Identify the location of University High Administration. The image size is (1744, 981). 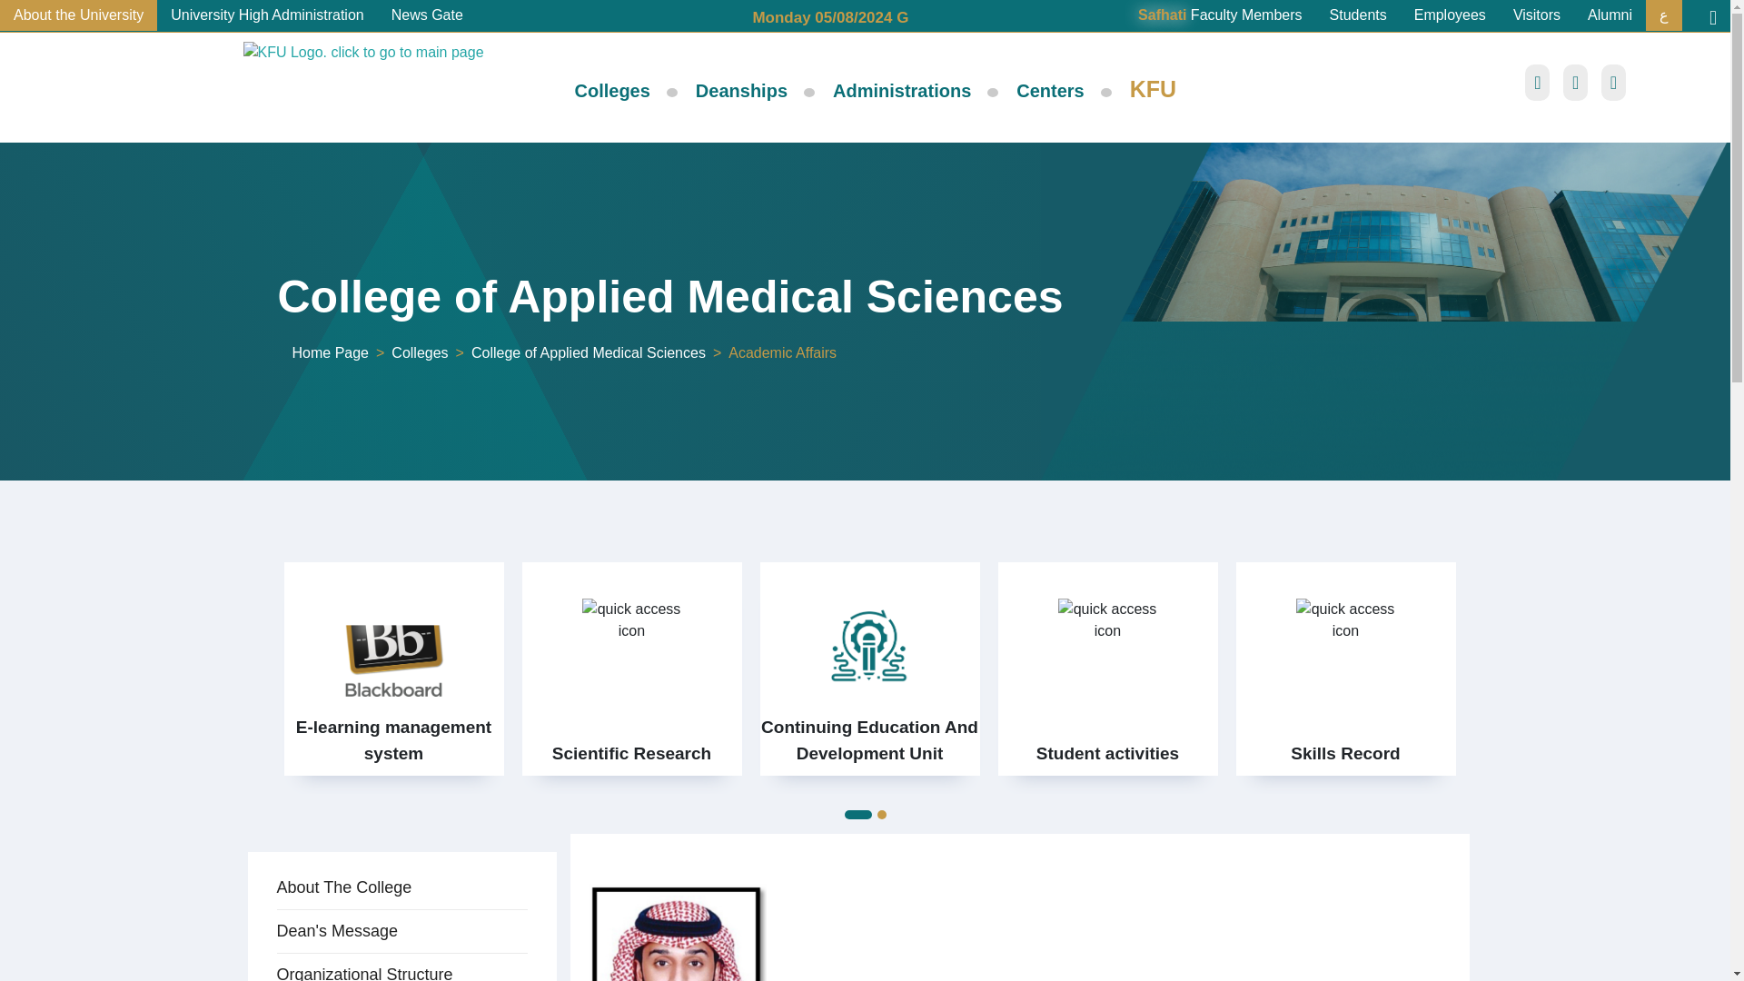
(267, 15).